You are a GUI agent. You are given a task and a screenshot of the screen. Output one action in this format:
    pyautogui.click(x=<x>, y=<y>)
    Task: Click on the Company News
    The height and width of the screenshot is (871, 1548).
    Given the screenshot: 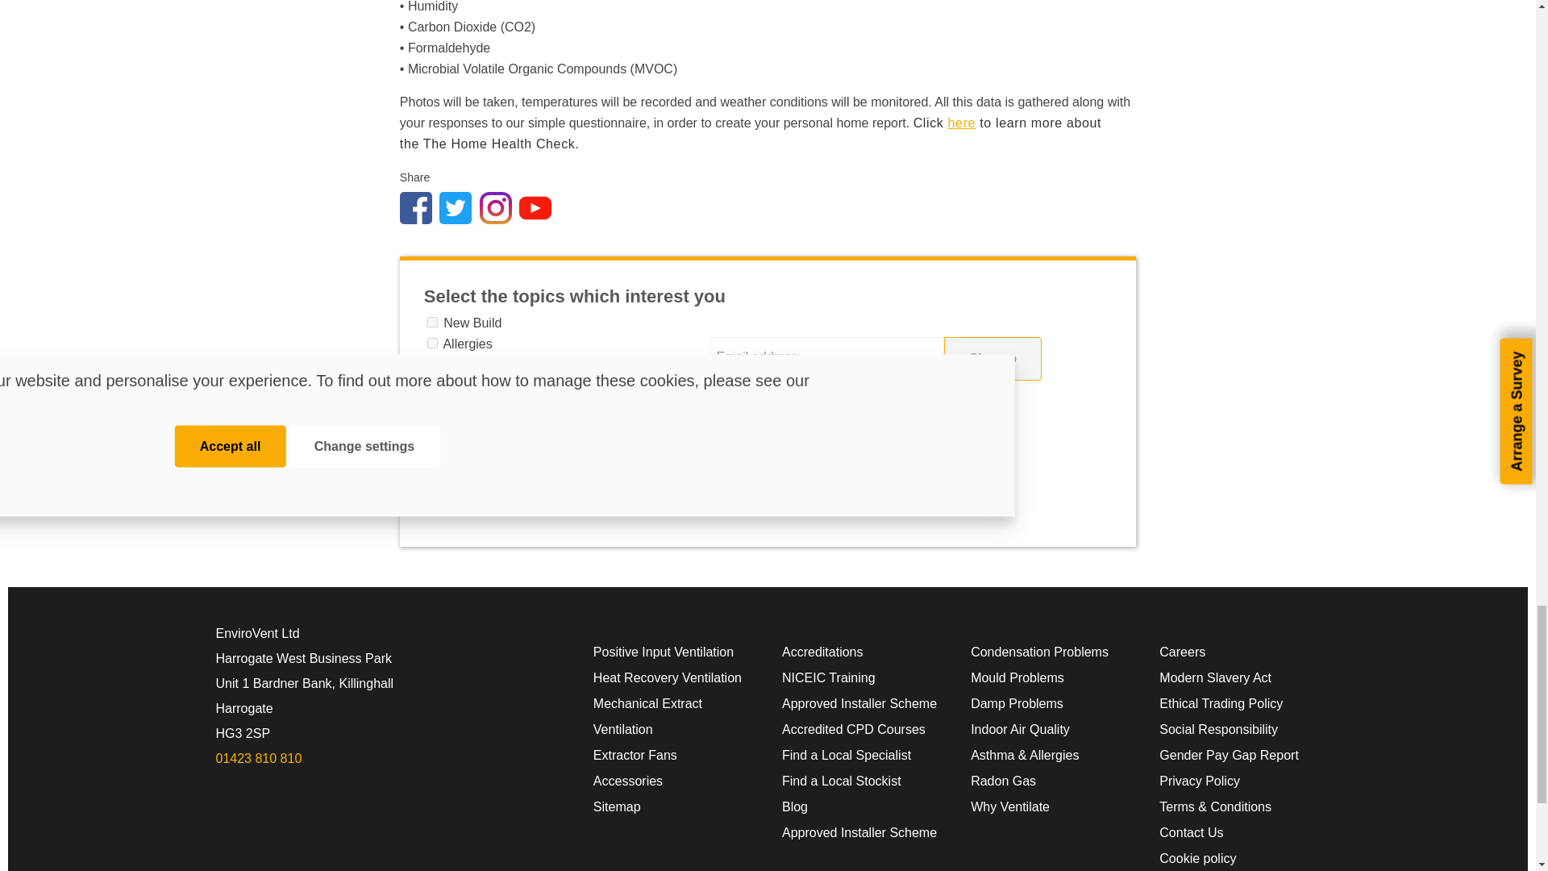 What is the action you would take?
    pyautogui.click(x=432, y=490)
    